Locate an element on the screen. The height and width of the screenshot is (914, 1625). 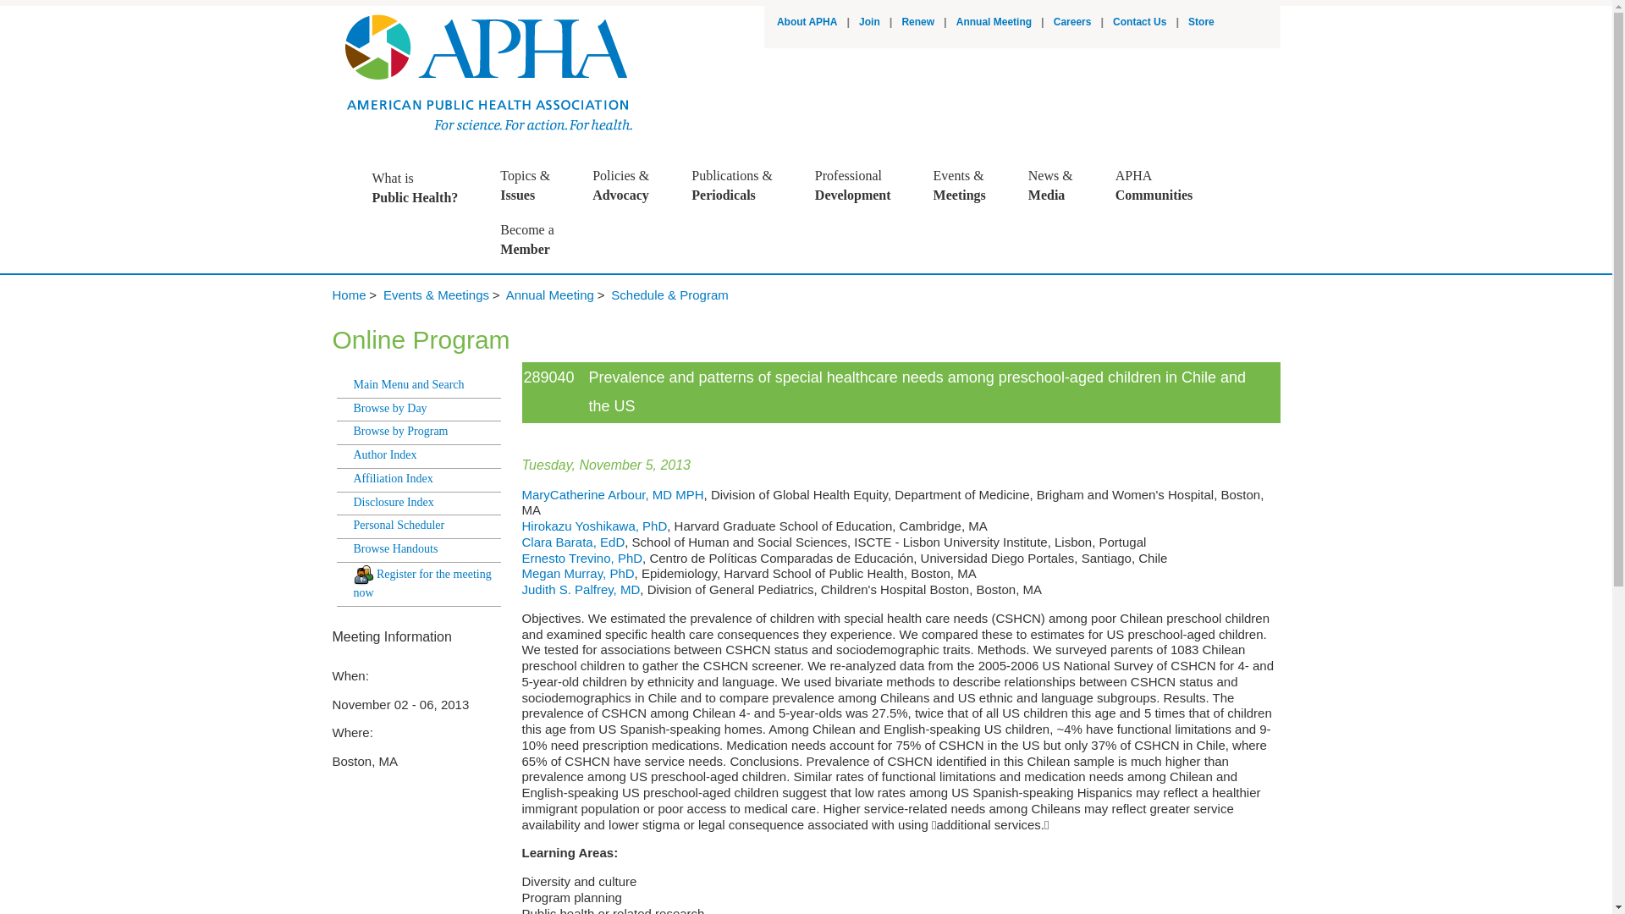
Careers is located at coordinates (994, 22).